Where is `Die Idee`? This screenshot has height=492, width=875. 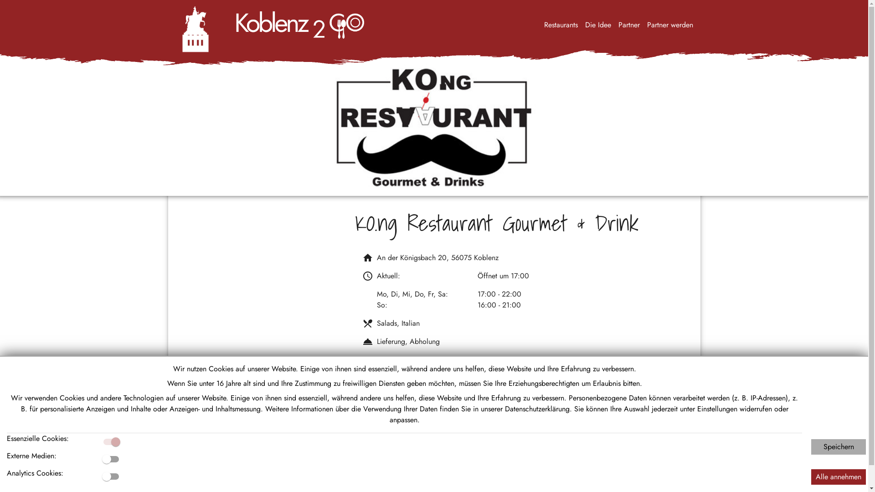 Die Idee is located at coordinates (598, 25).